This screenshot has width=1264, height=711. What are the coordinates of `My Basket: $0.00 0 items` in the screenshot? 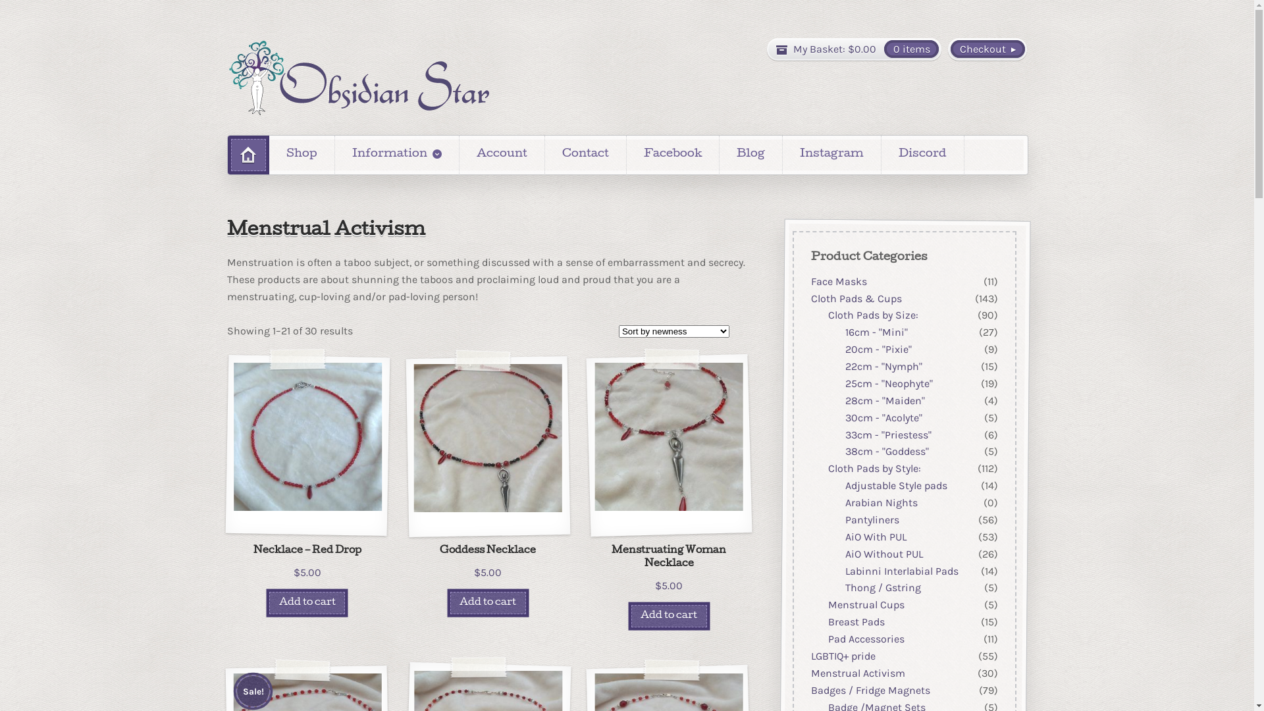 It's located at (855, 49).